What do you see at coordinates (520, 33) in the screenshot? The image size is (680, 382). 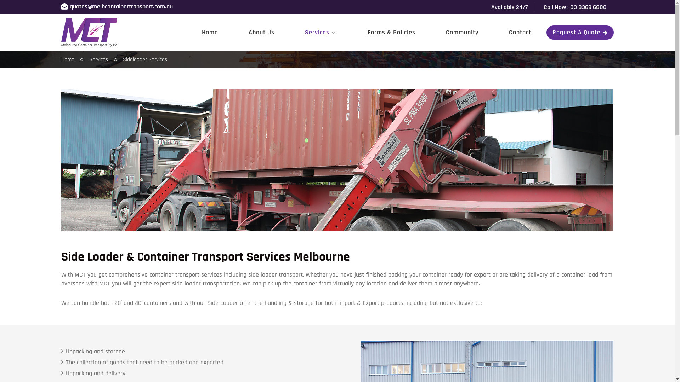 I see `Contact` at bounding box center [520, 33].